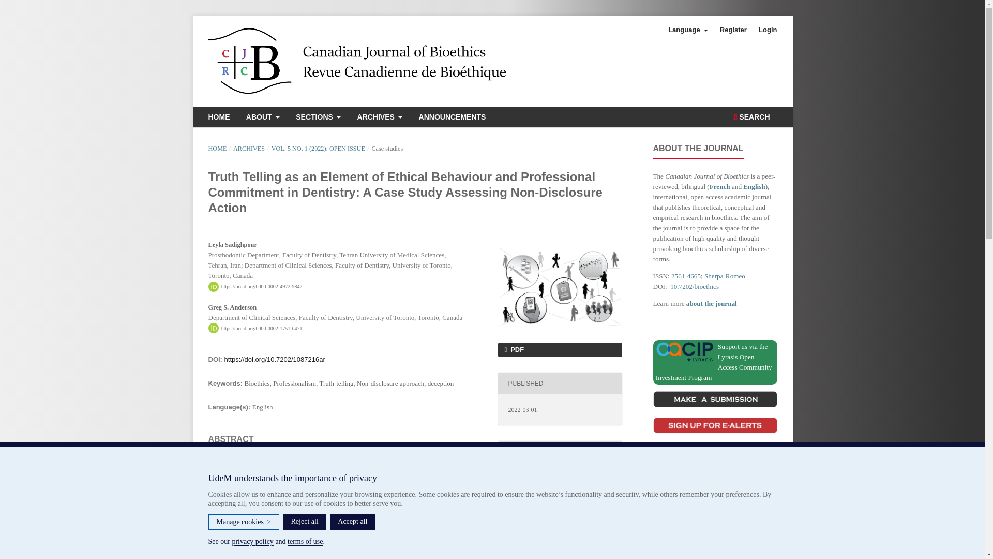 The height and width of the screenshot is (559, 993). What do you see at coordinates (452, 118) in the screenshot?
I see `ANNOUNCEMENTS` at bounding box center [452, 118].